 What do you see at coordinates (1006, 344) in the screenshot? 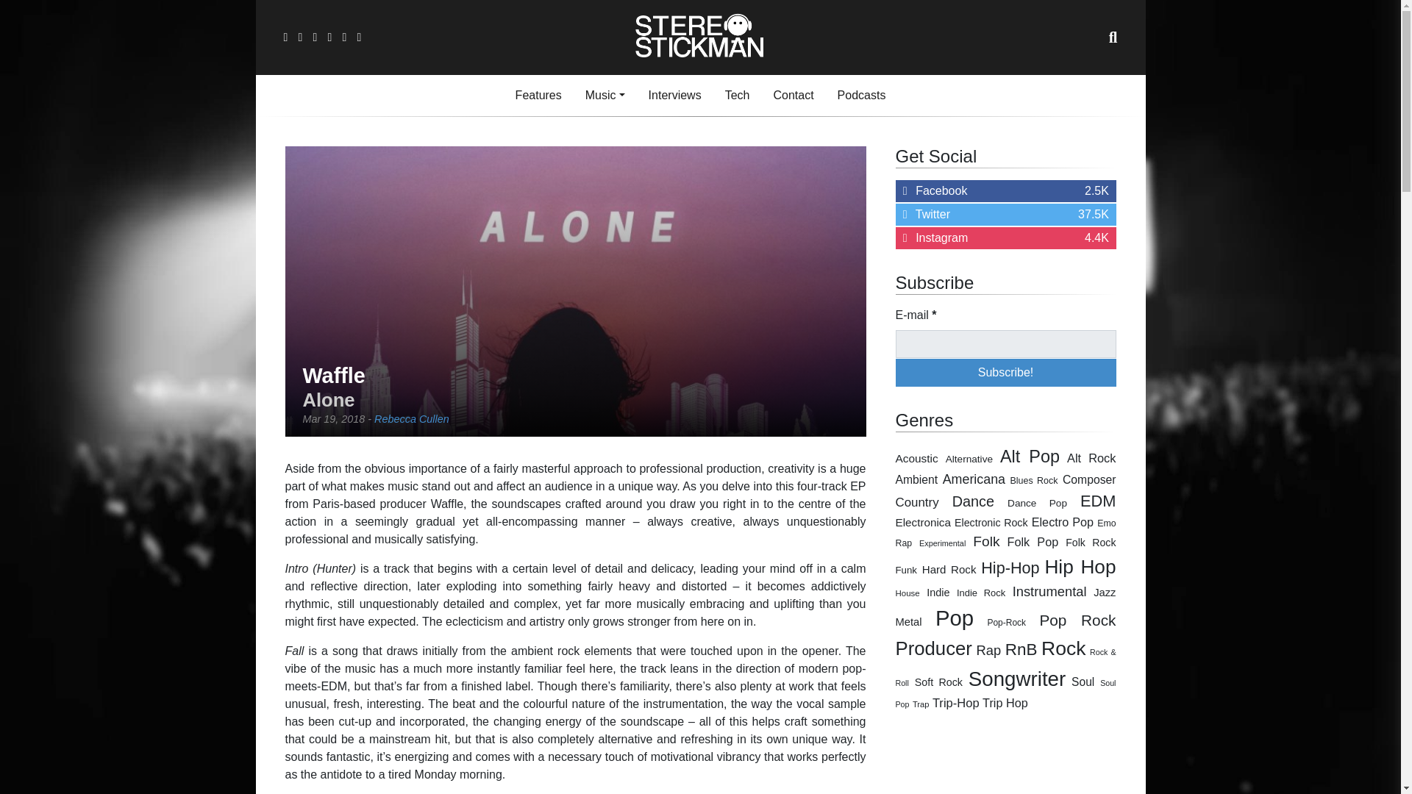
I see `Tech` at bounding box center [1006, 344].